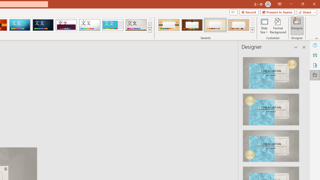 This screenshot has width=320, height=180. I want to click on Variants, so click(252, 30).